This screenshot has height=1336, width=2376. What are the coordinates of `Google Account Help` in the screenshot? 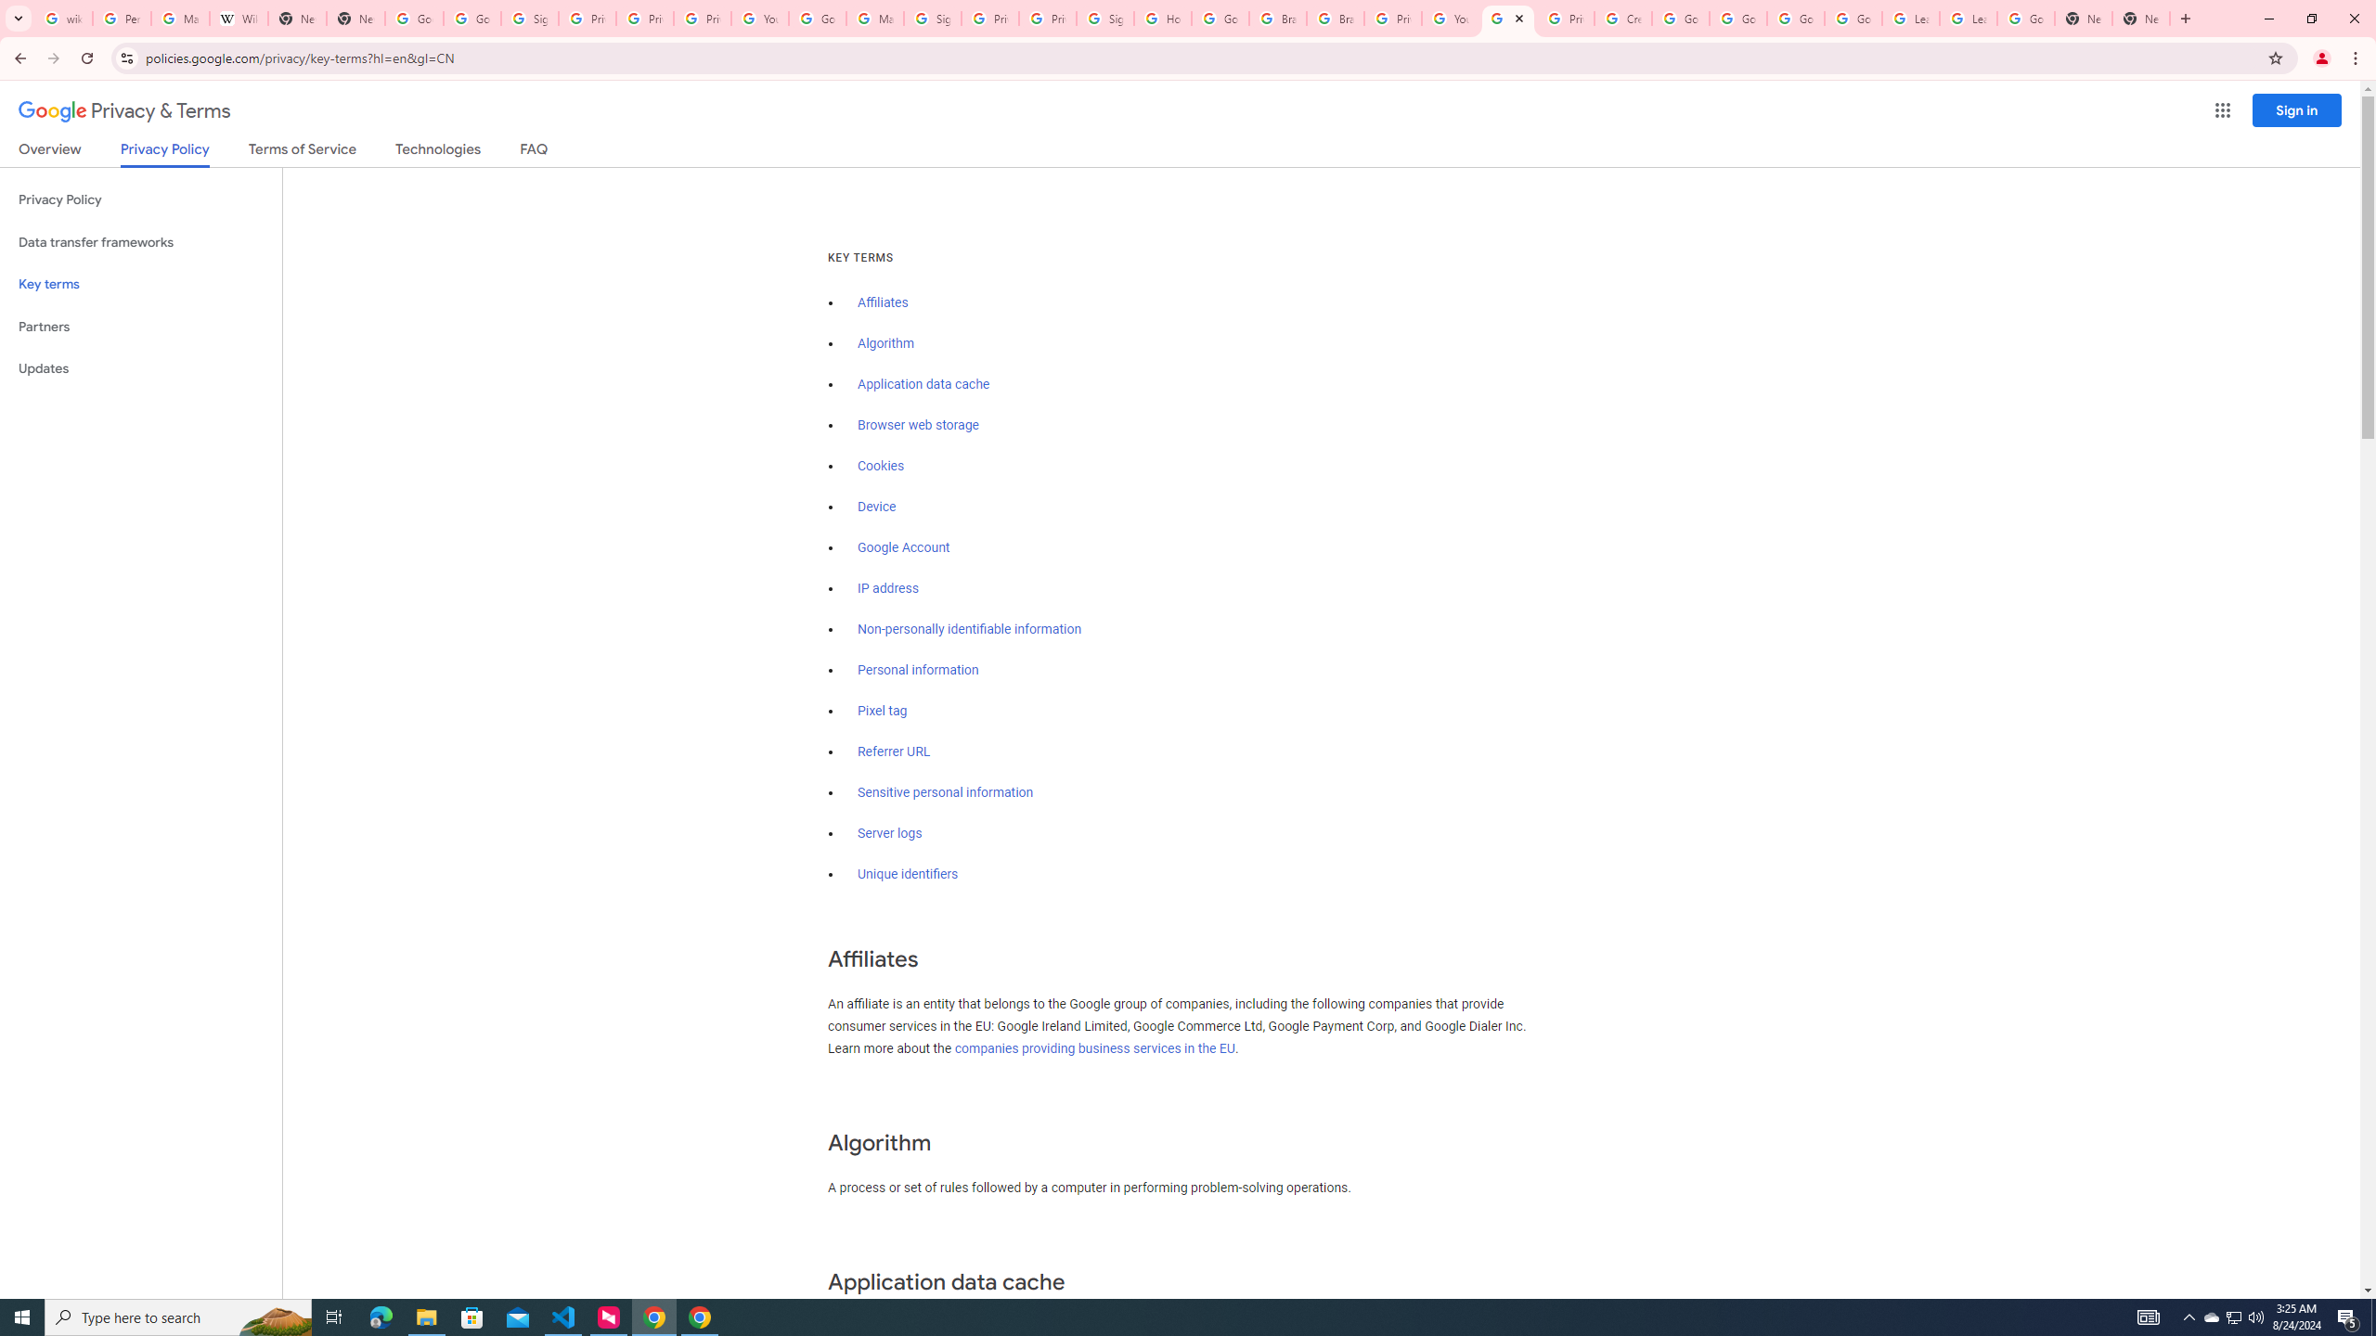 It's located at (1795, 19).